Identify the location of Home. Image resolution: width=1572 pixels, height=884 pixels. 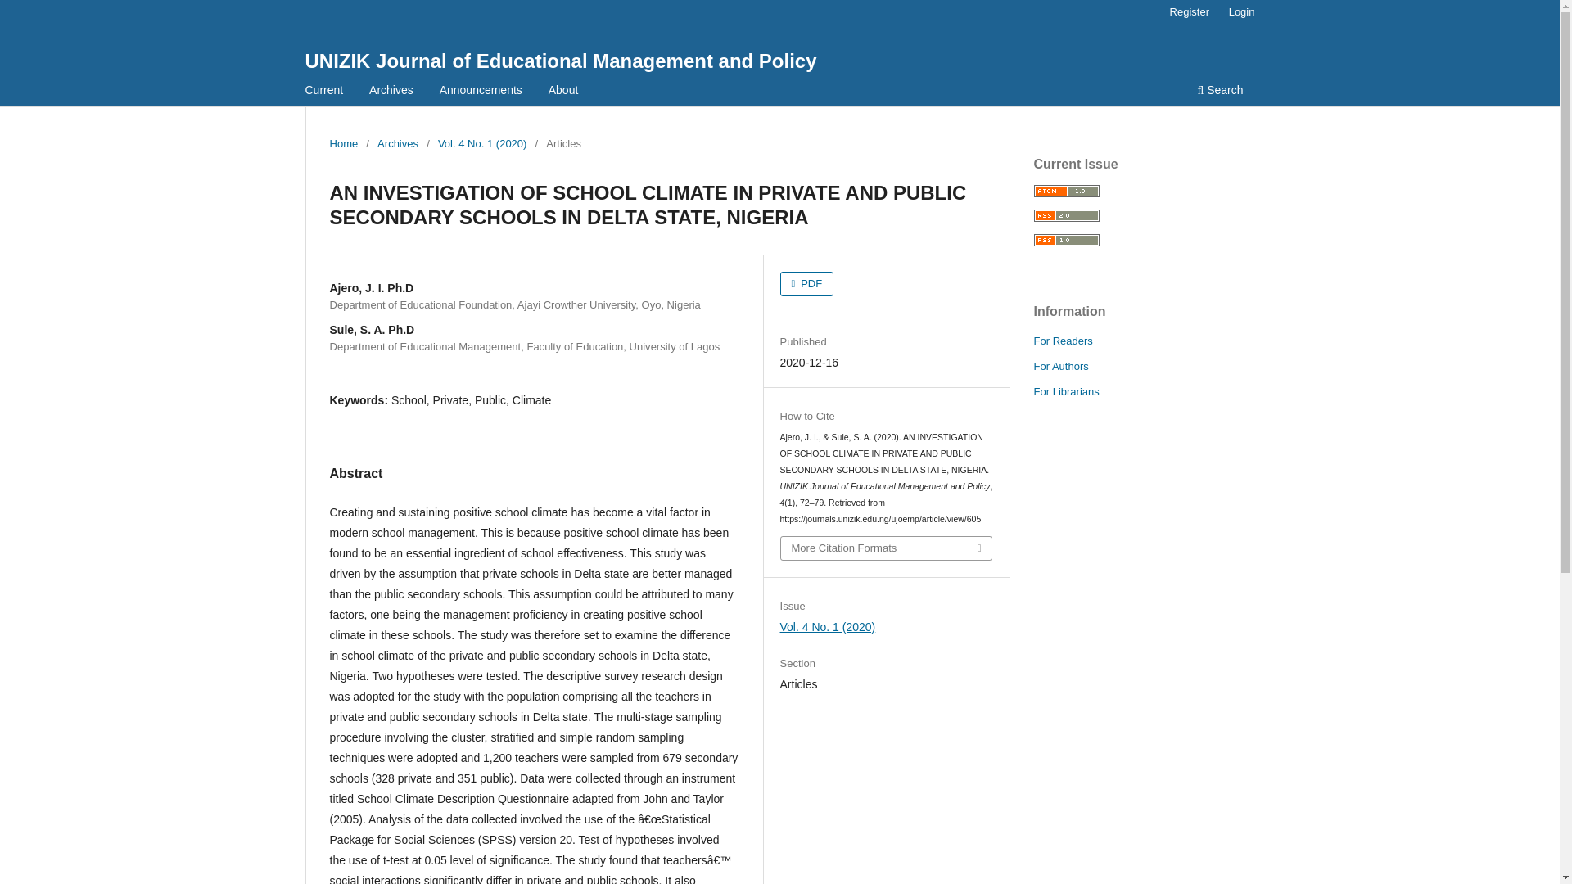
(343, 144).